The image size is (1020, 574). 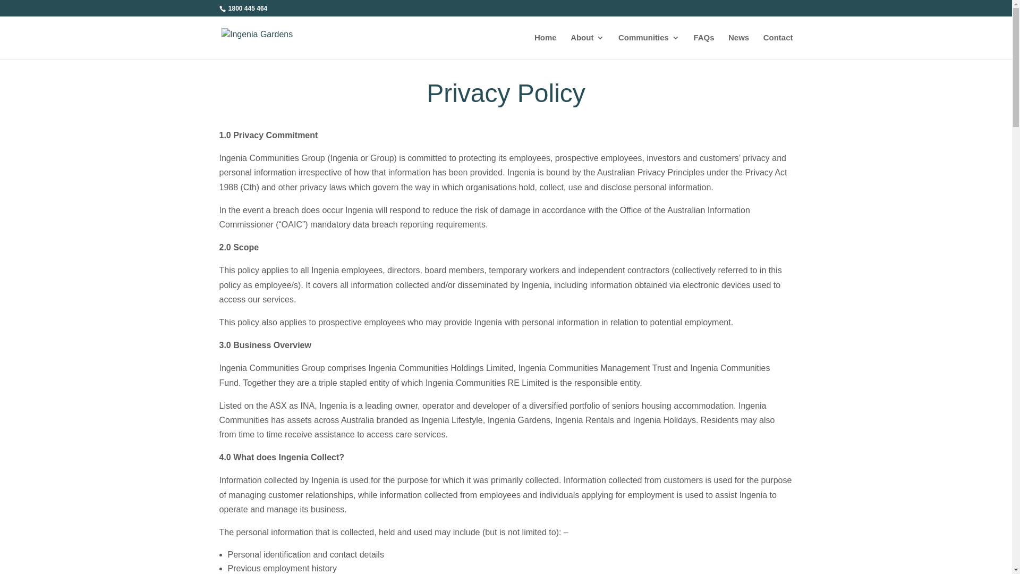 I want to click on News, so click(x=738, y=47).